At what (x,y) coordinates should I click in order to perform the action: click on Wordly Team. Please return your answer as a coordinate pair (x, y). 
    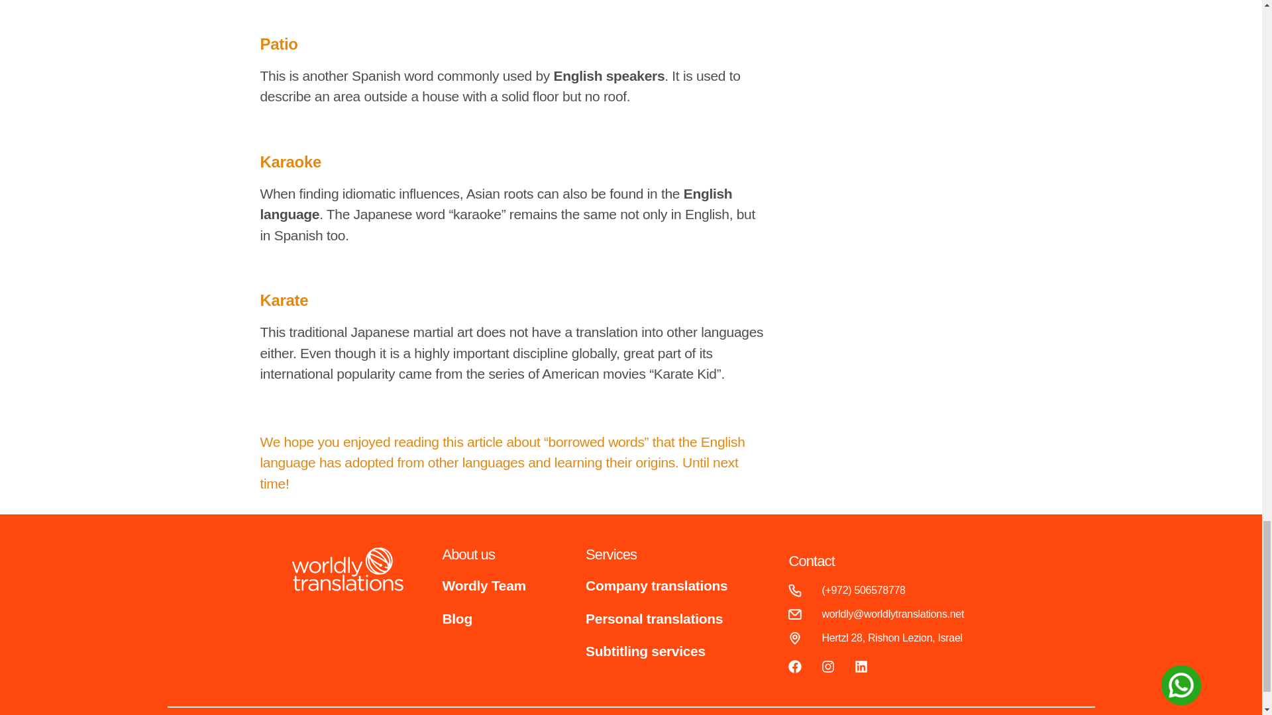
    Looking at the image, I should click on (484, 585).